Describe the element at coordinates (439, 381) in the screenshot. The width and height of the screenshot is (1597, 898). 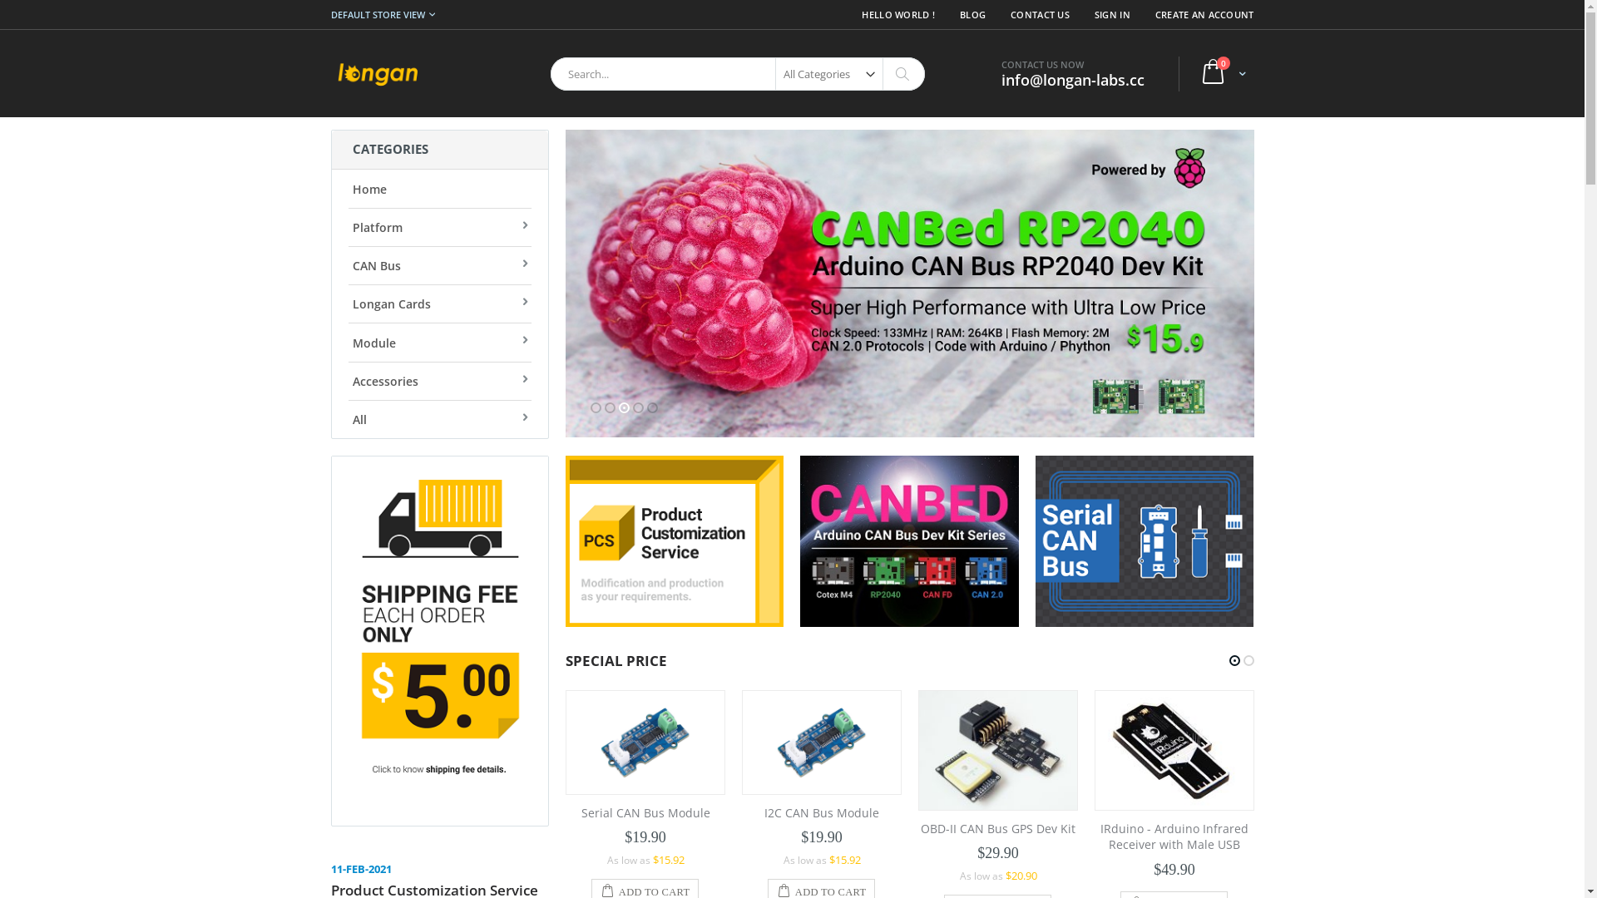
I see `Accessories` at that location.